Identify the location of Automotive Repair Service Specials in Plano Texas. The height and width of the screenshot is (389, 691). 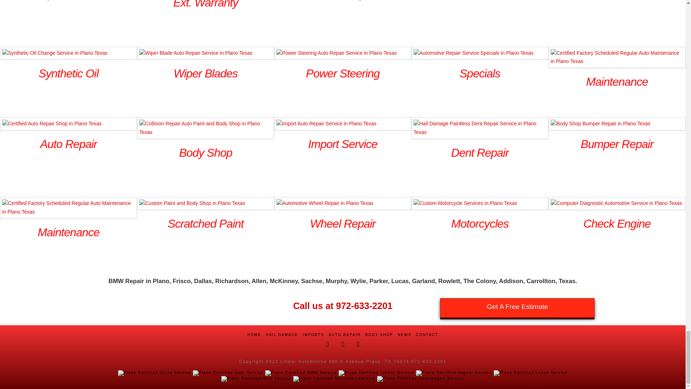
(480, 53).